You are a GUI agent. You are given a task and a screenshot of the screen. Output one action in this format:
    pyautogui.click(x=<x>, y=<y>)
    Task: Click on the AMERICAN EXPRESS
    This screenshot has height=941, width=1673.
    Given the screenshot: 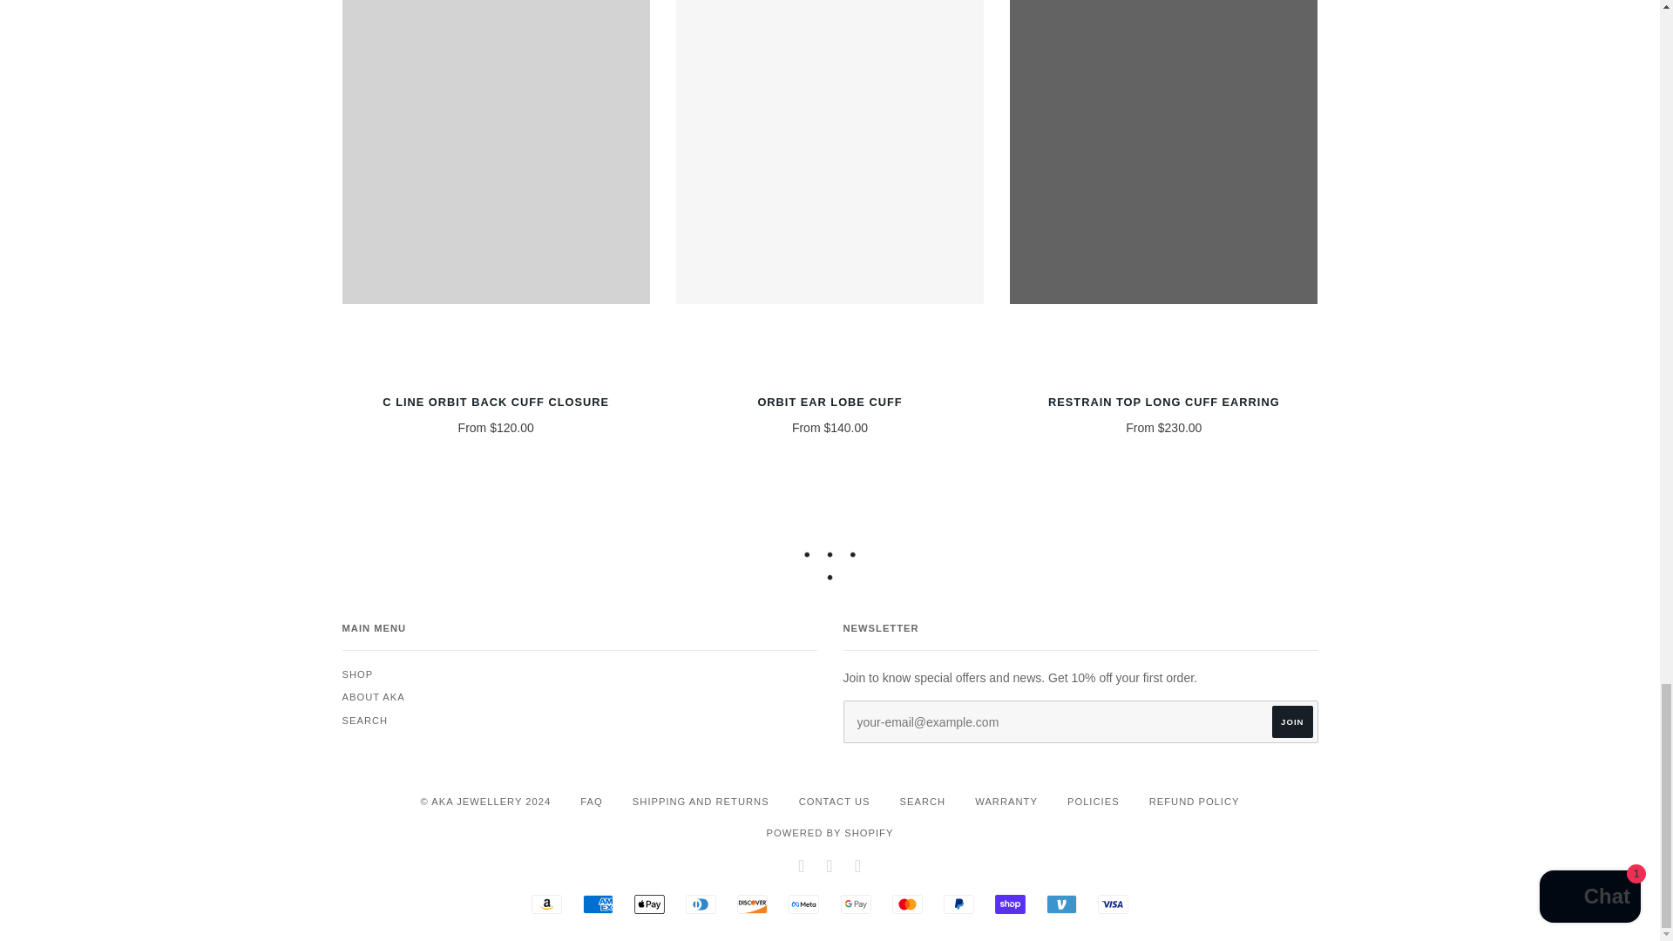 What is the action you would take?
    pyautogui.click(x=598, y=904)
    